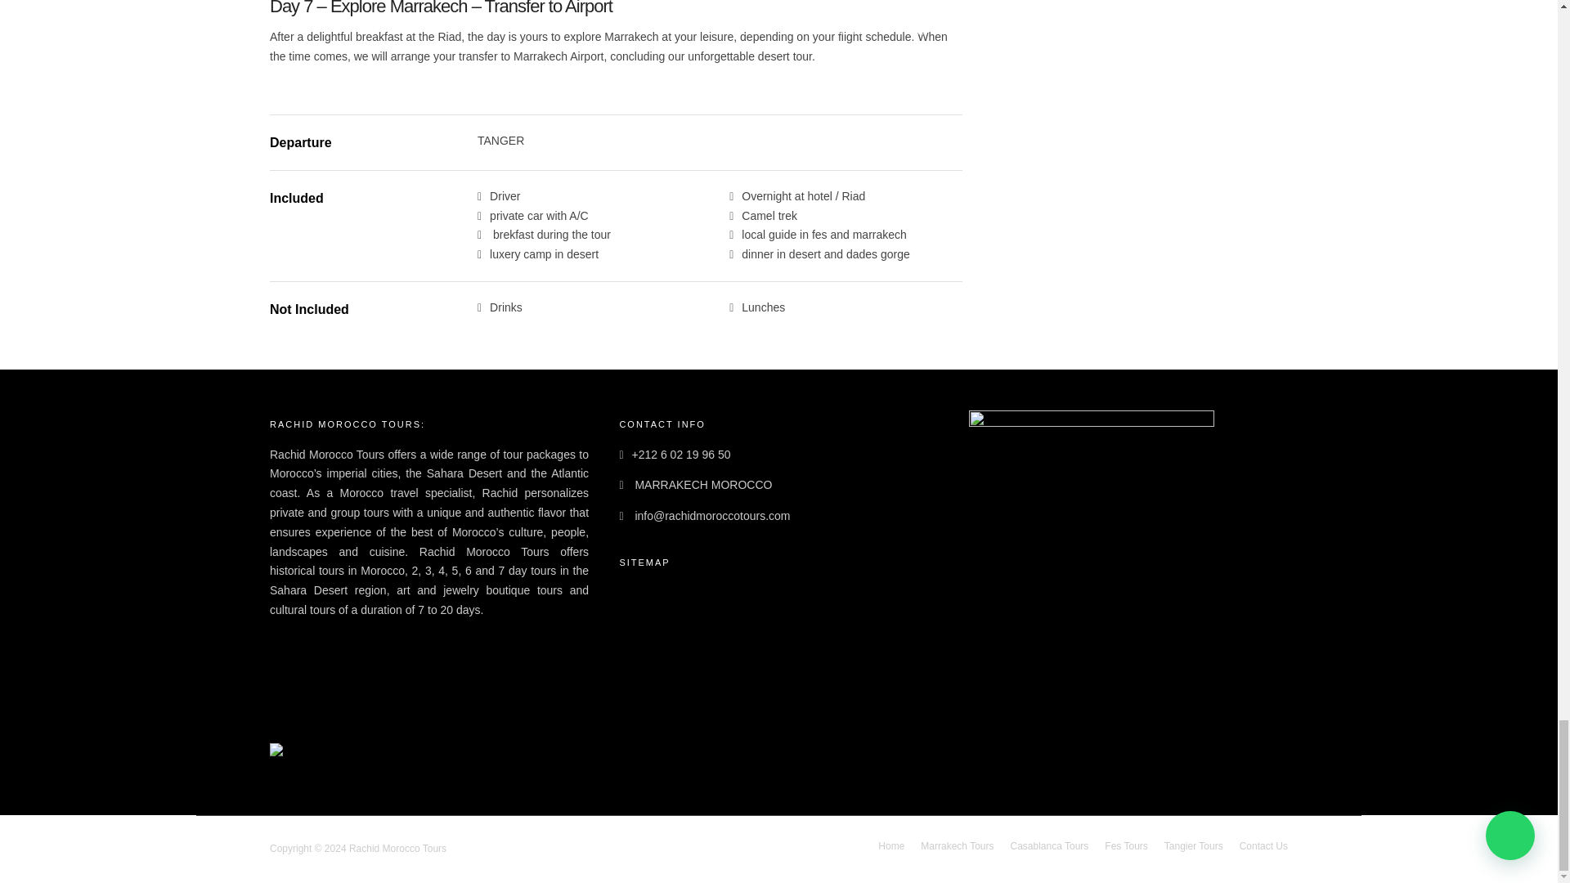 The width and height of the screenshot is (1570, 883). Describe the element at coordinates (890, 846) in the screenshot. I see `Home` at that location.